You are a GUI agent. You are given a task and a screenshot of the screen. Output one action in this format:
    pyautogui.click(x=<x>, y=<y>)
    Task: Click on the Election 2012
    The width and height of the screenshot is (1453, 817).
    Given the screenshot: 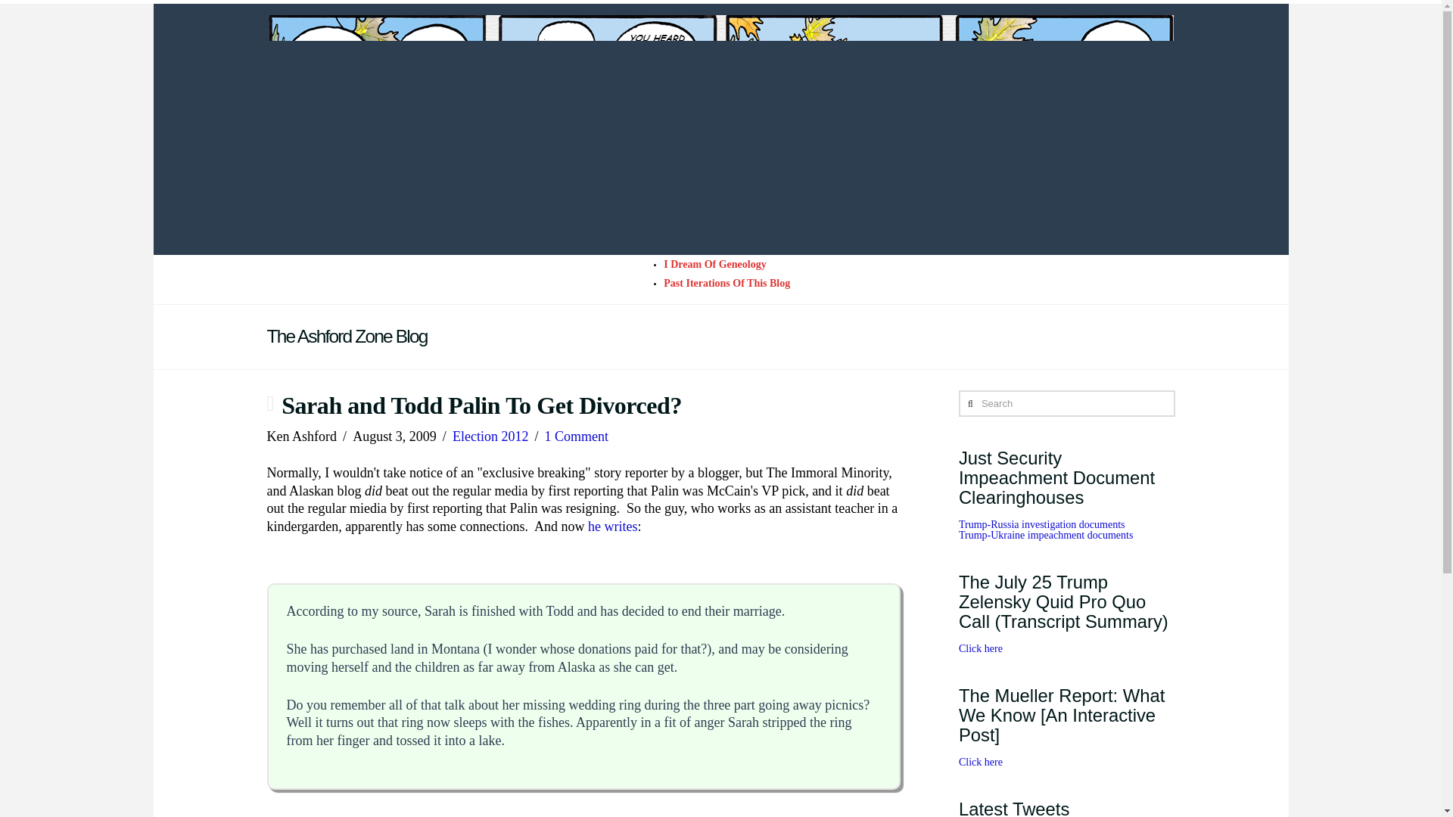 What is the action you would take?
    pyautogui.click(x=490, y=436)
    